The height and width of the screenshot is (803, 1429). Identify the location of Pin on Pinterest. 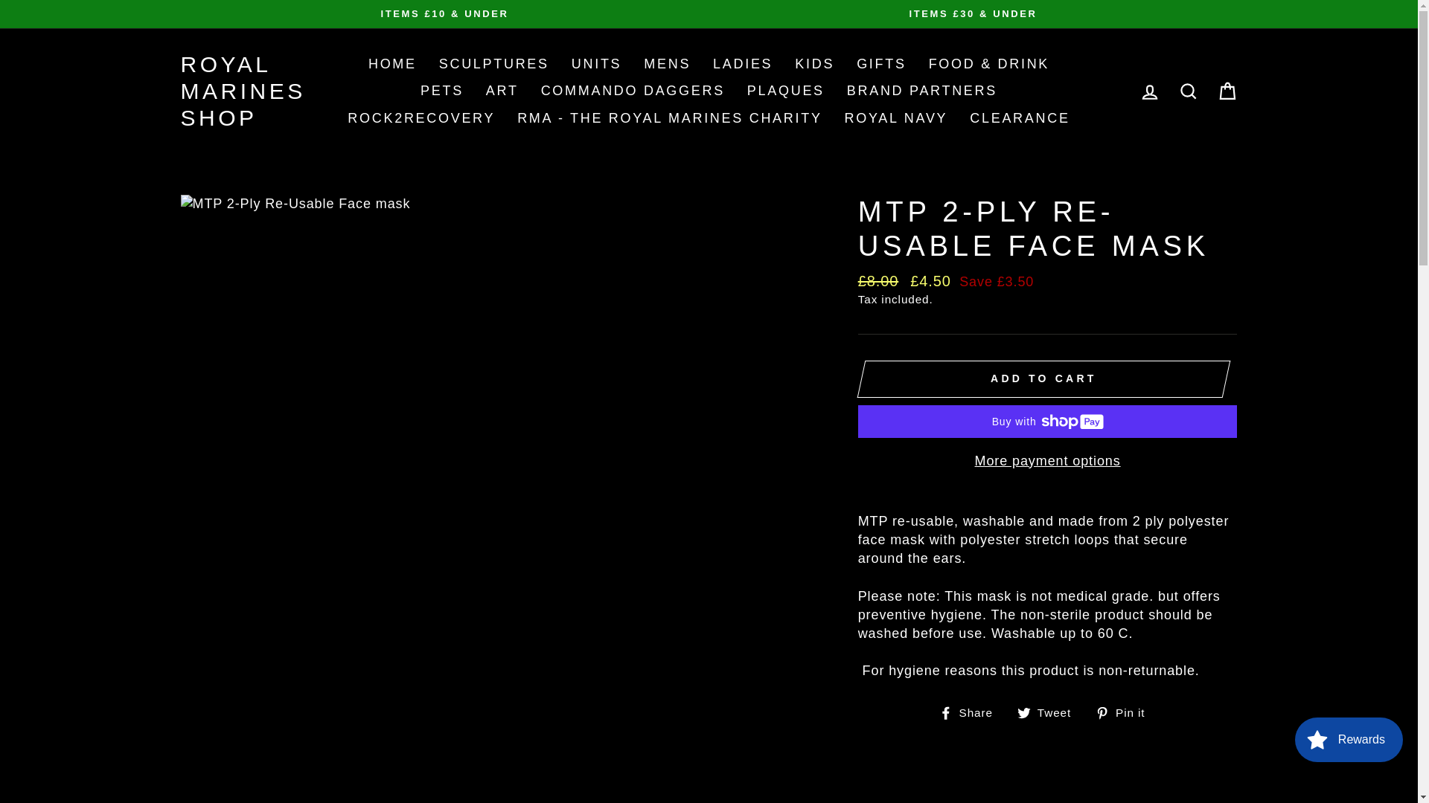
(1125, 712).